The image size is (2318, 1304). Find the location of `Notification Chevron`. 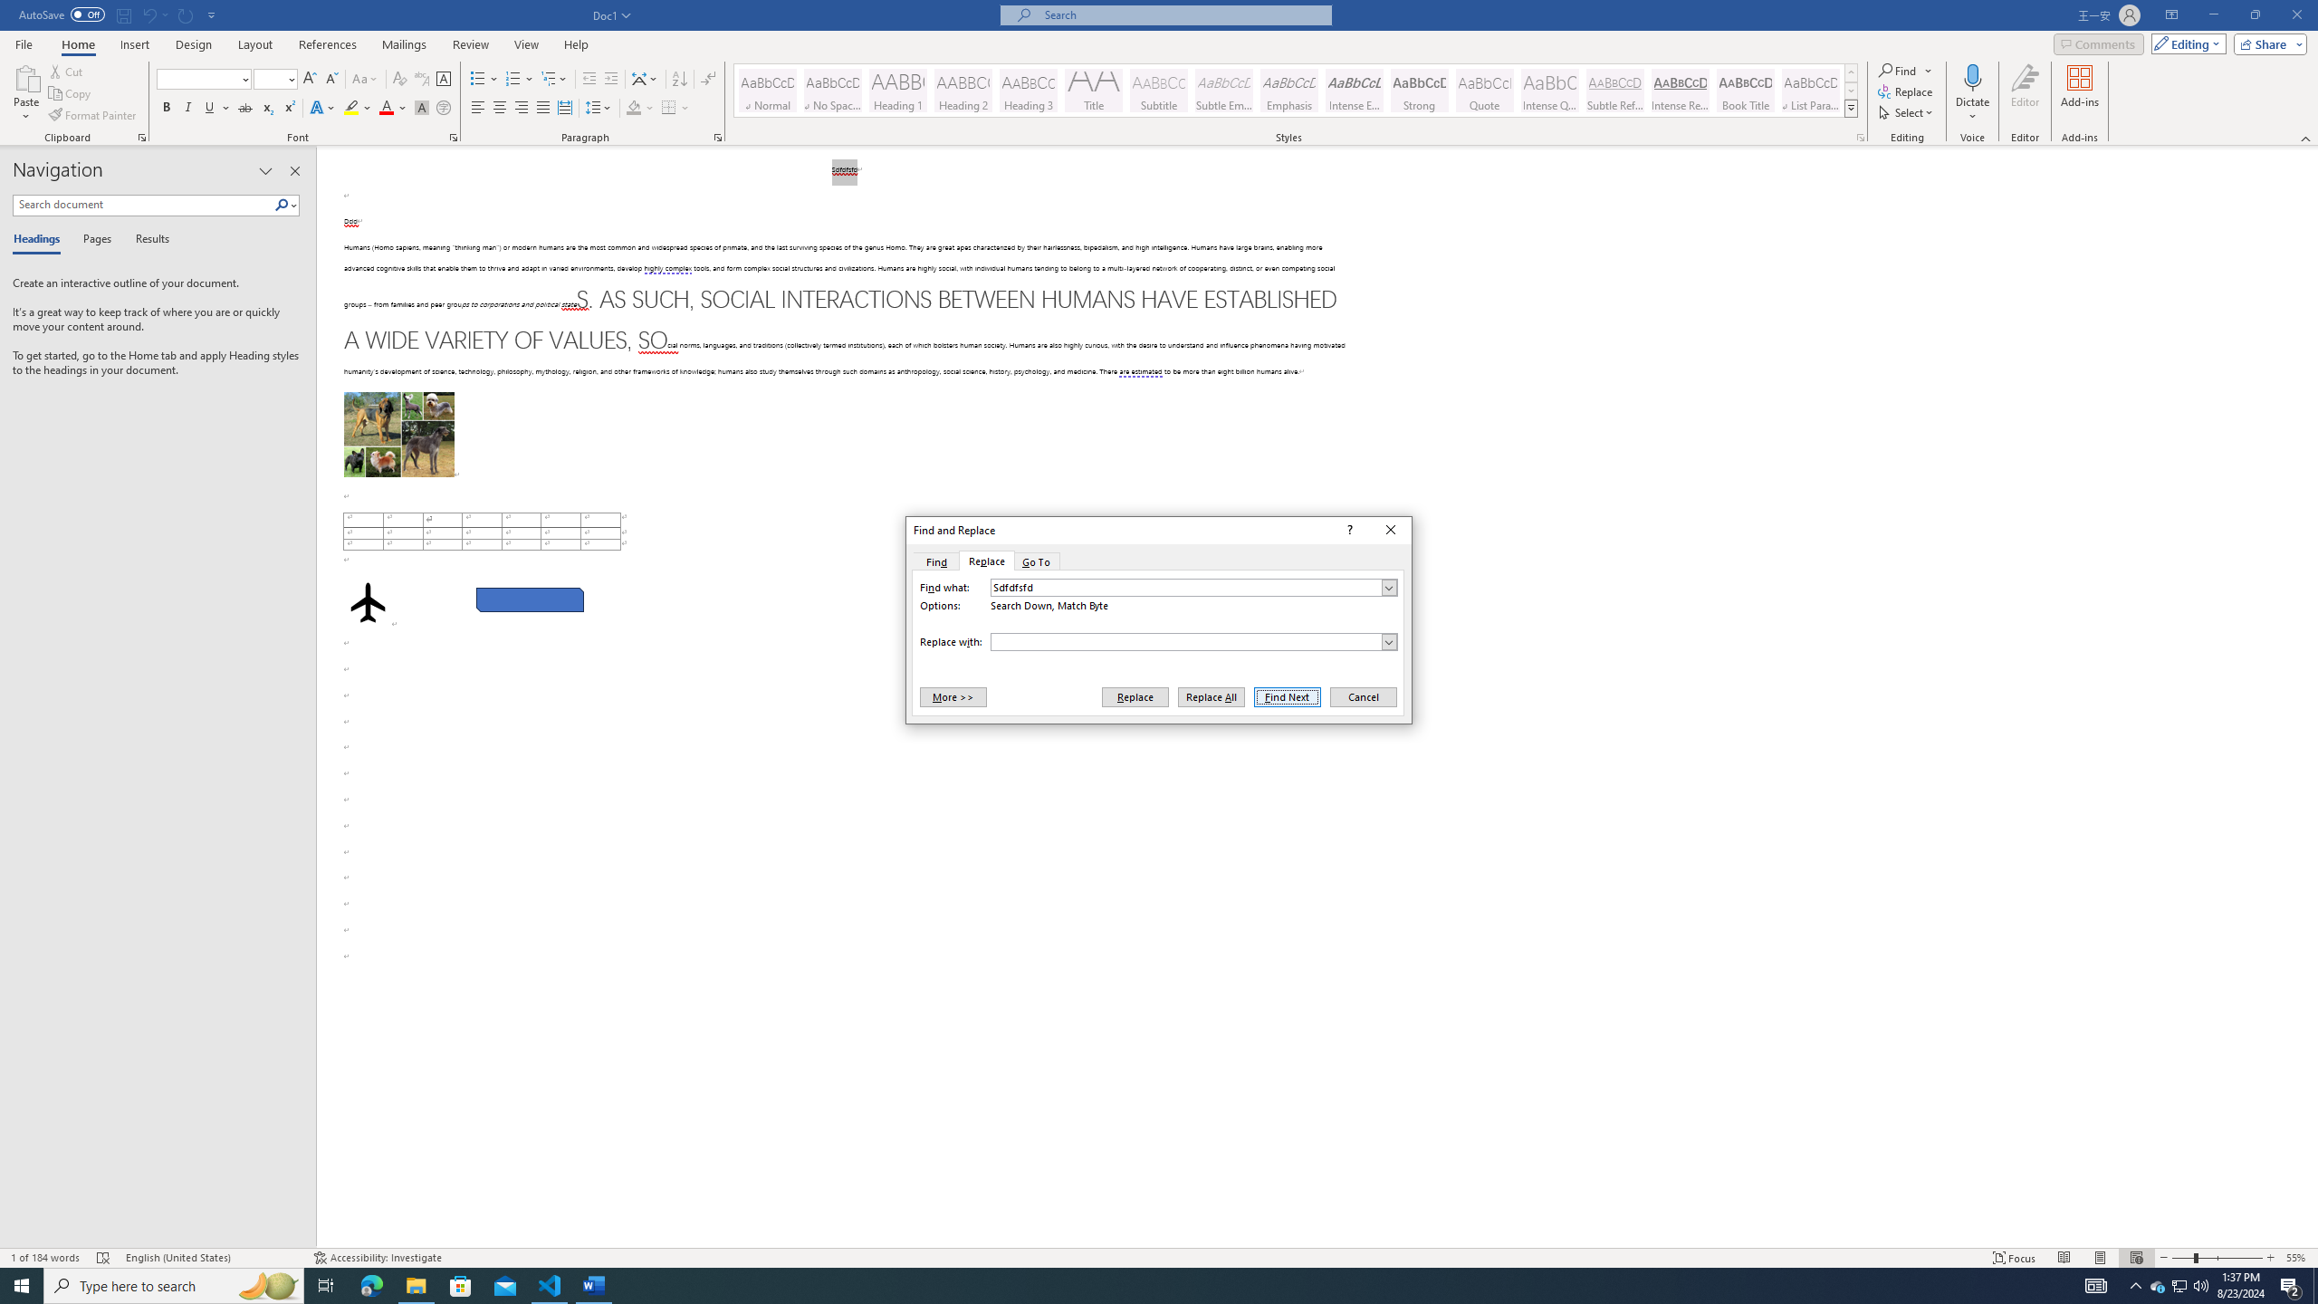

Notification Chevron is located at coordinates (2135, 1286).